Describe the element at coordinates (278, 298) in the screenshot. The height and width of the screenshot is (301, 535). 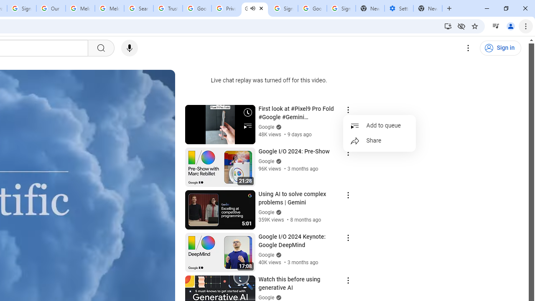
I see `Verified` at that location.